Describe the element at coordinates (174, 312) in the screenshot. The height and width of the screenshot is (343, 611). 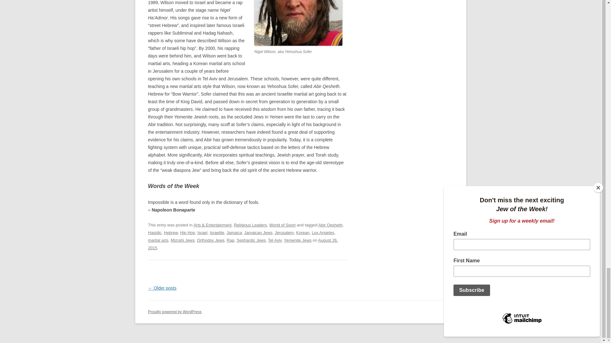
I see `Semantic Personal Publishing Platform` at that location.